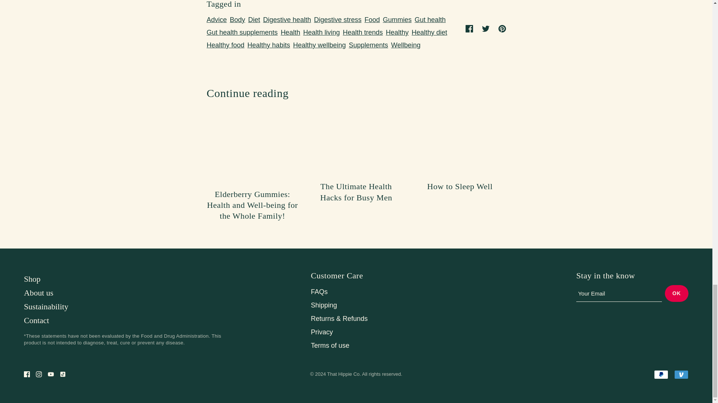 Image resolution: width=718 pixels, height=403 pixels. What do you see at coordinates (359, 171) in the screenshot?
I see `The Ultimate Health Hacks for Busy Men` at bounding box center [359, 171].